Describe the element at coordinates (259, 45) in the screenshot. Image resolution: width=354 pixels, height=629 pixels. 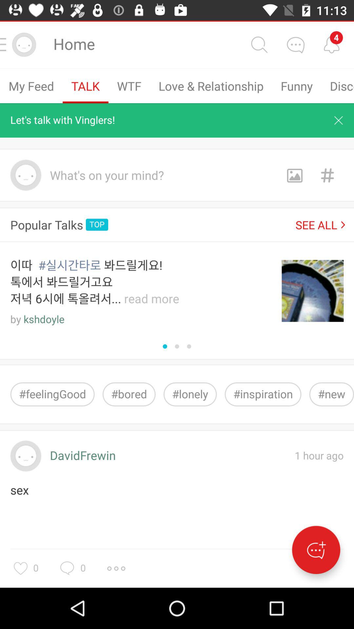
I see `click item next to home item` at that location.